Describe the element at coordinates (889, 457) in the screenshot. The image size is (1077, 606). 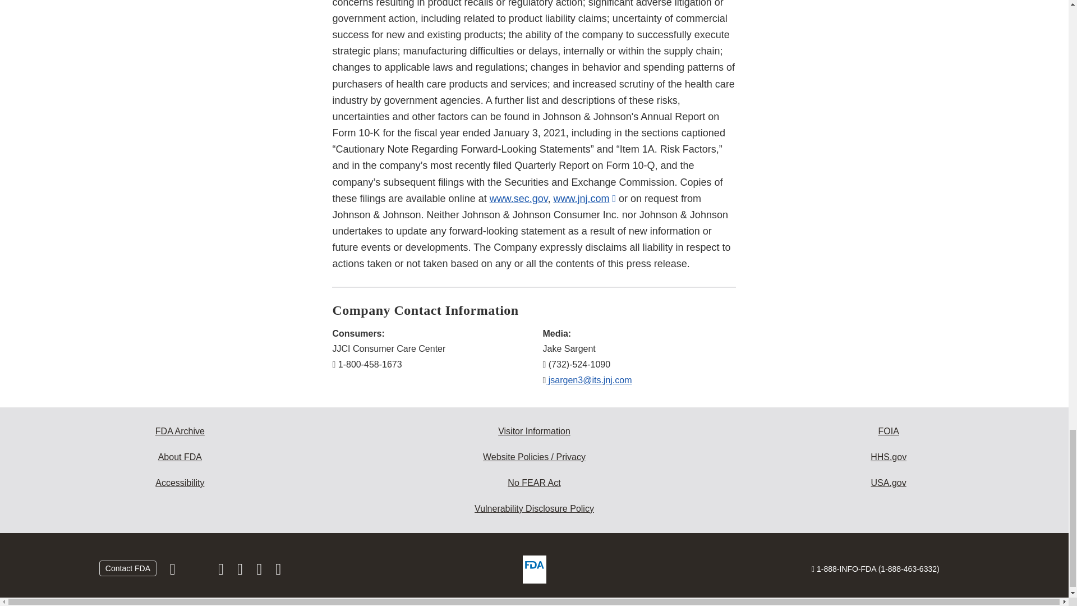
I see `Health and Human Services` at that location.